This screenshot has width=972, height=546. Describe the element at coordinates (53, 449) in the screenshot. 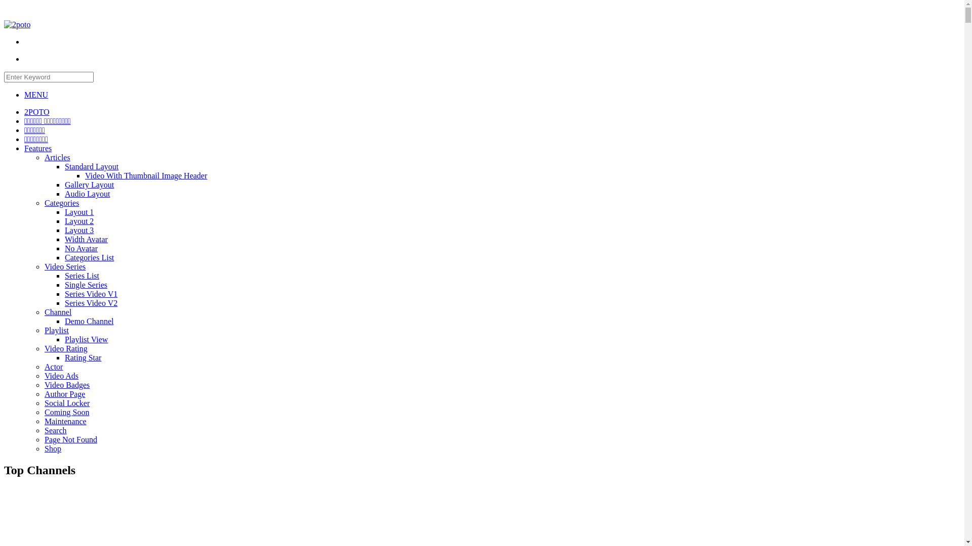

I see `Shop` at that location.